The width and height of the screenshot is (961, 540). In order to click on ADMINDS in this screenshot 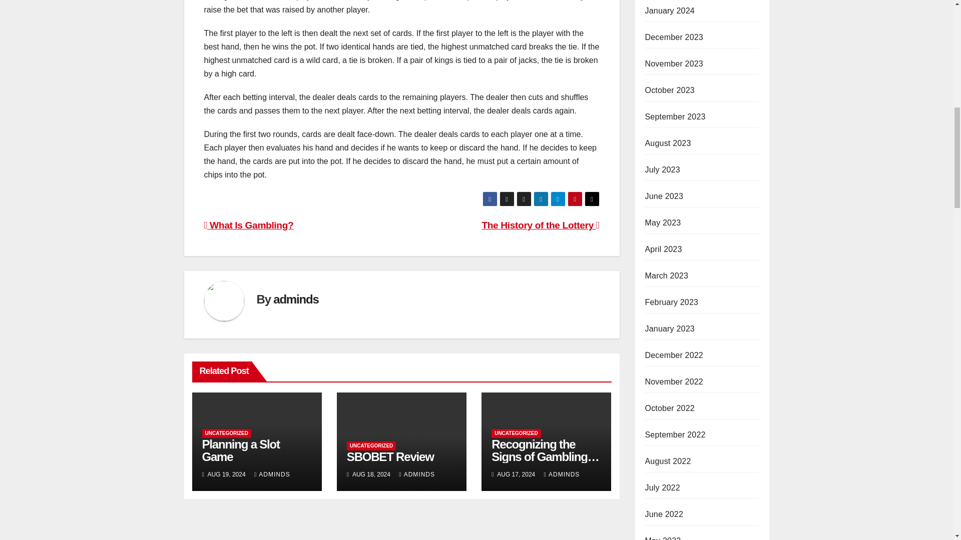, I will do `click(272, 474)`.